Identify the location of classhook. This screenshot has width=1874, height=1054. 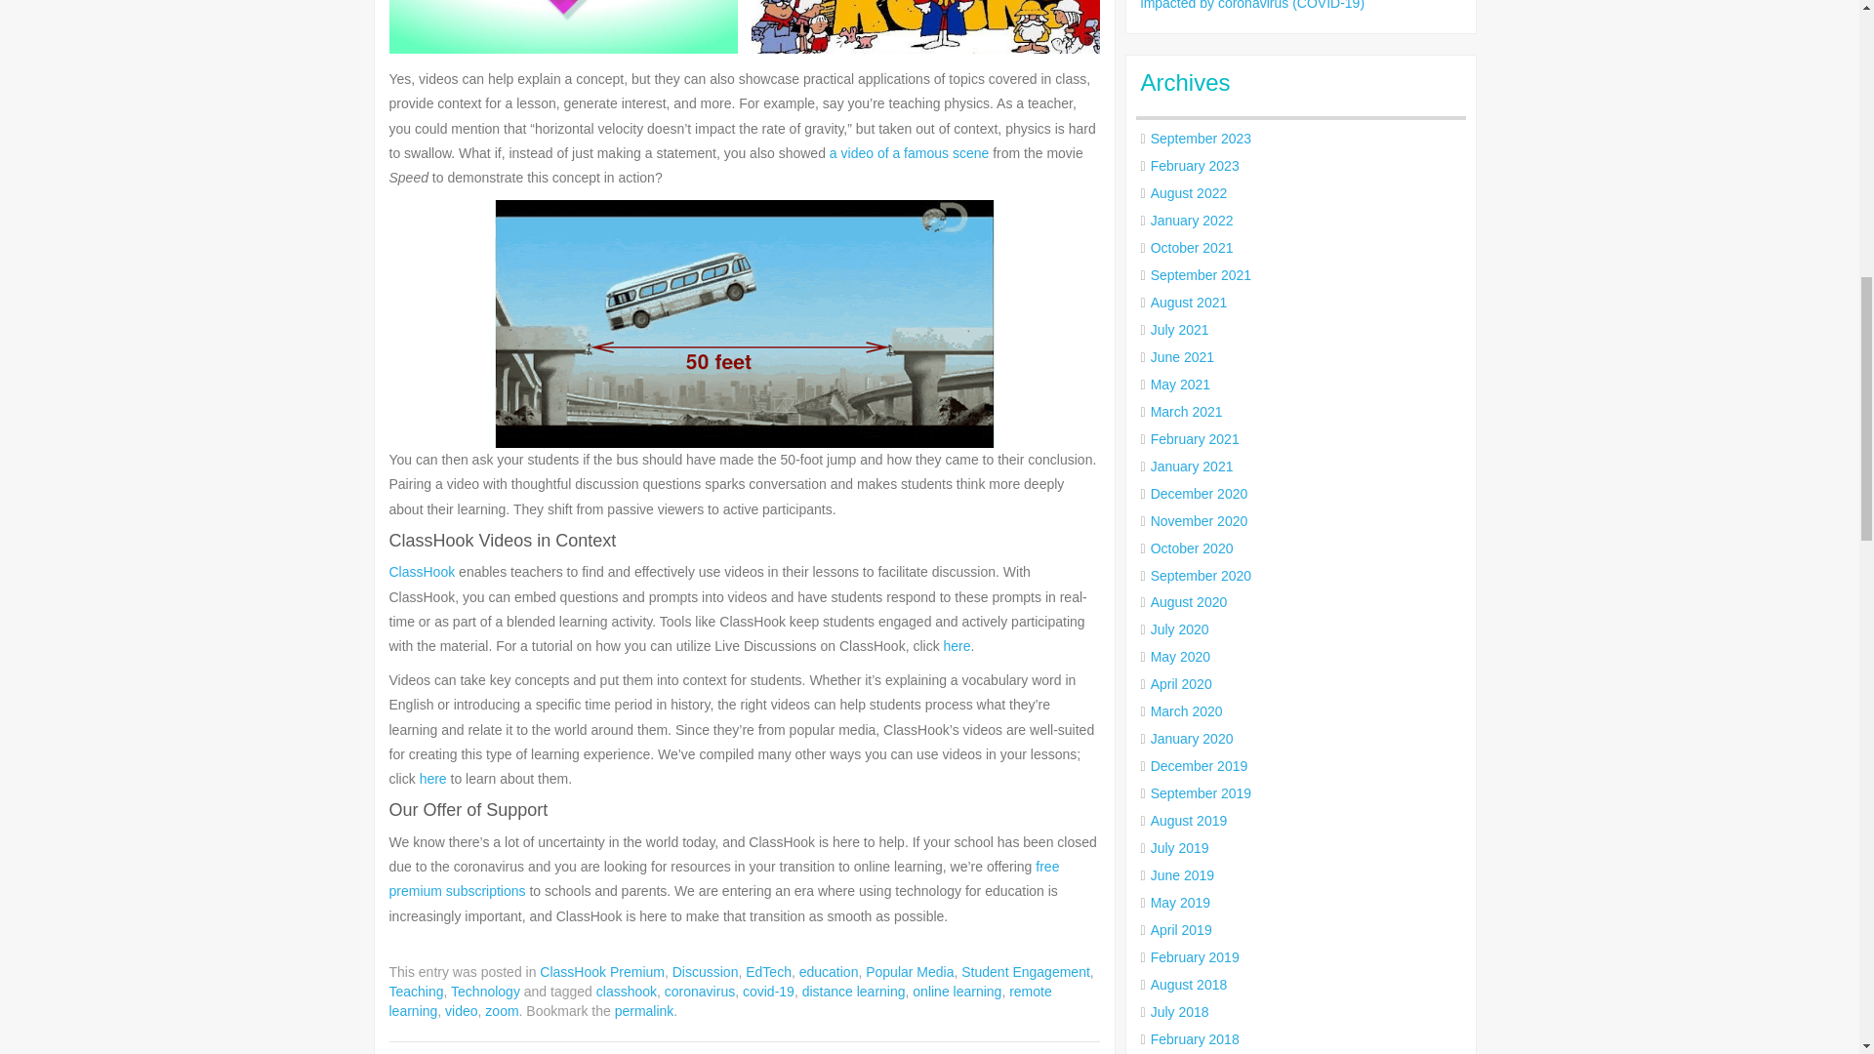
(627, 991).